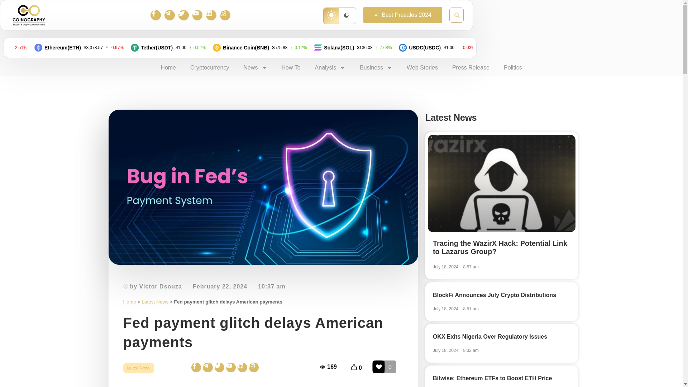 This screenshot has width=688, height=387. Describe the element at coordinates (403, 15) in the screenshot. I see `Best Presales 2024` at that location.